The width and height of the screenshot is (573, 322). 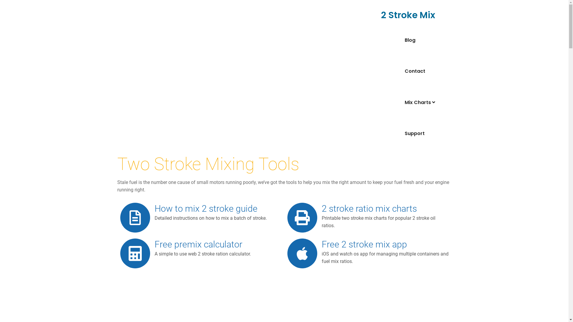 I want to click on 2 stroke ratio mix charts, so click(x=369, y=209).